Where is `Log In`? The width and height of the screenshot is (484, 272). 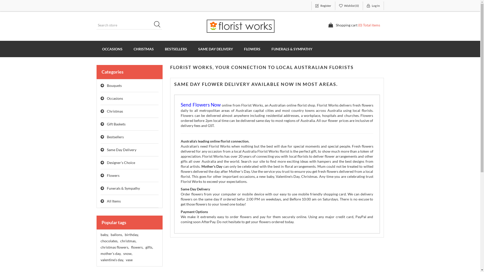
Log In is located at coordinates (374, 6).